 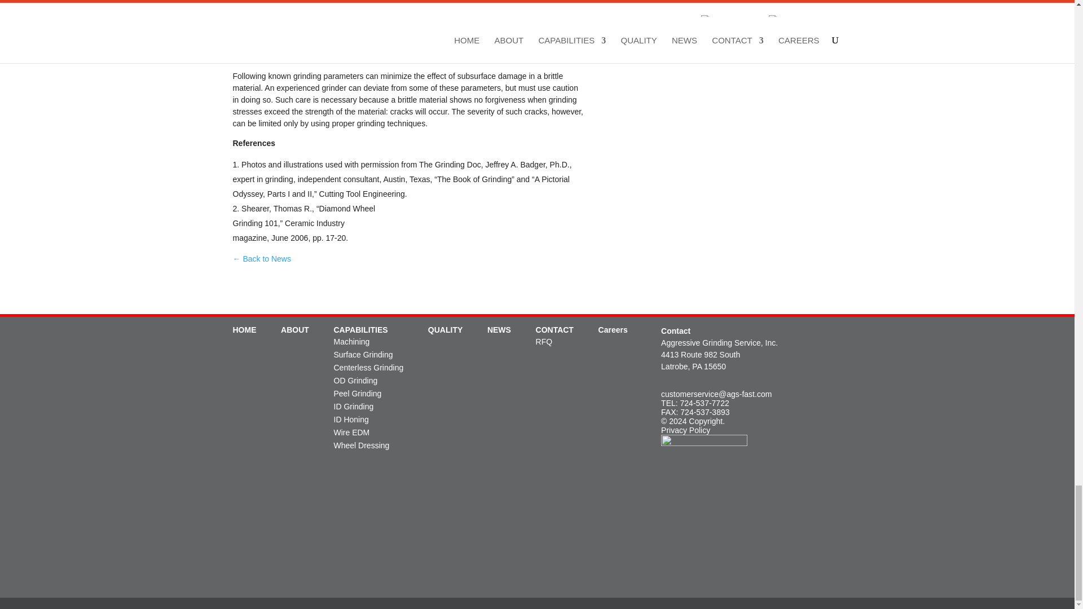 What do you see at coordinates (358, 394) in the screenshot?
I see `Peel Grinding` at bounding box center [358, 394].